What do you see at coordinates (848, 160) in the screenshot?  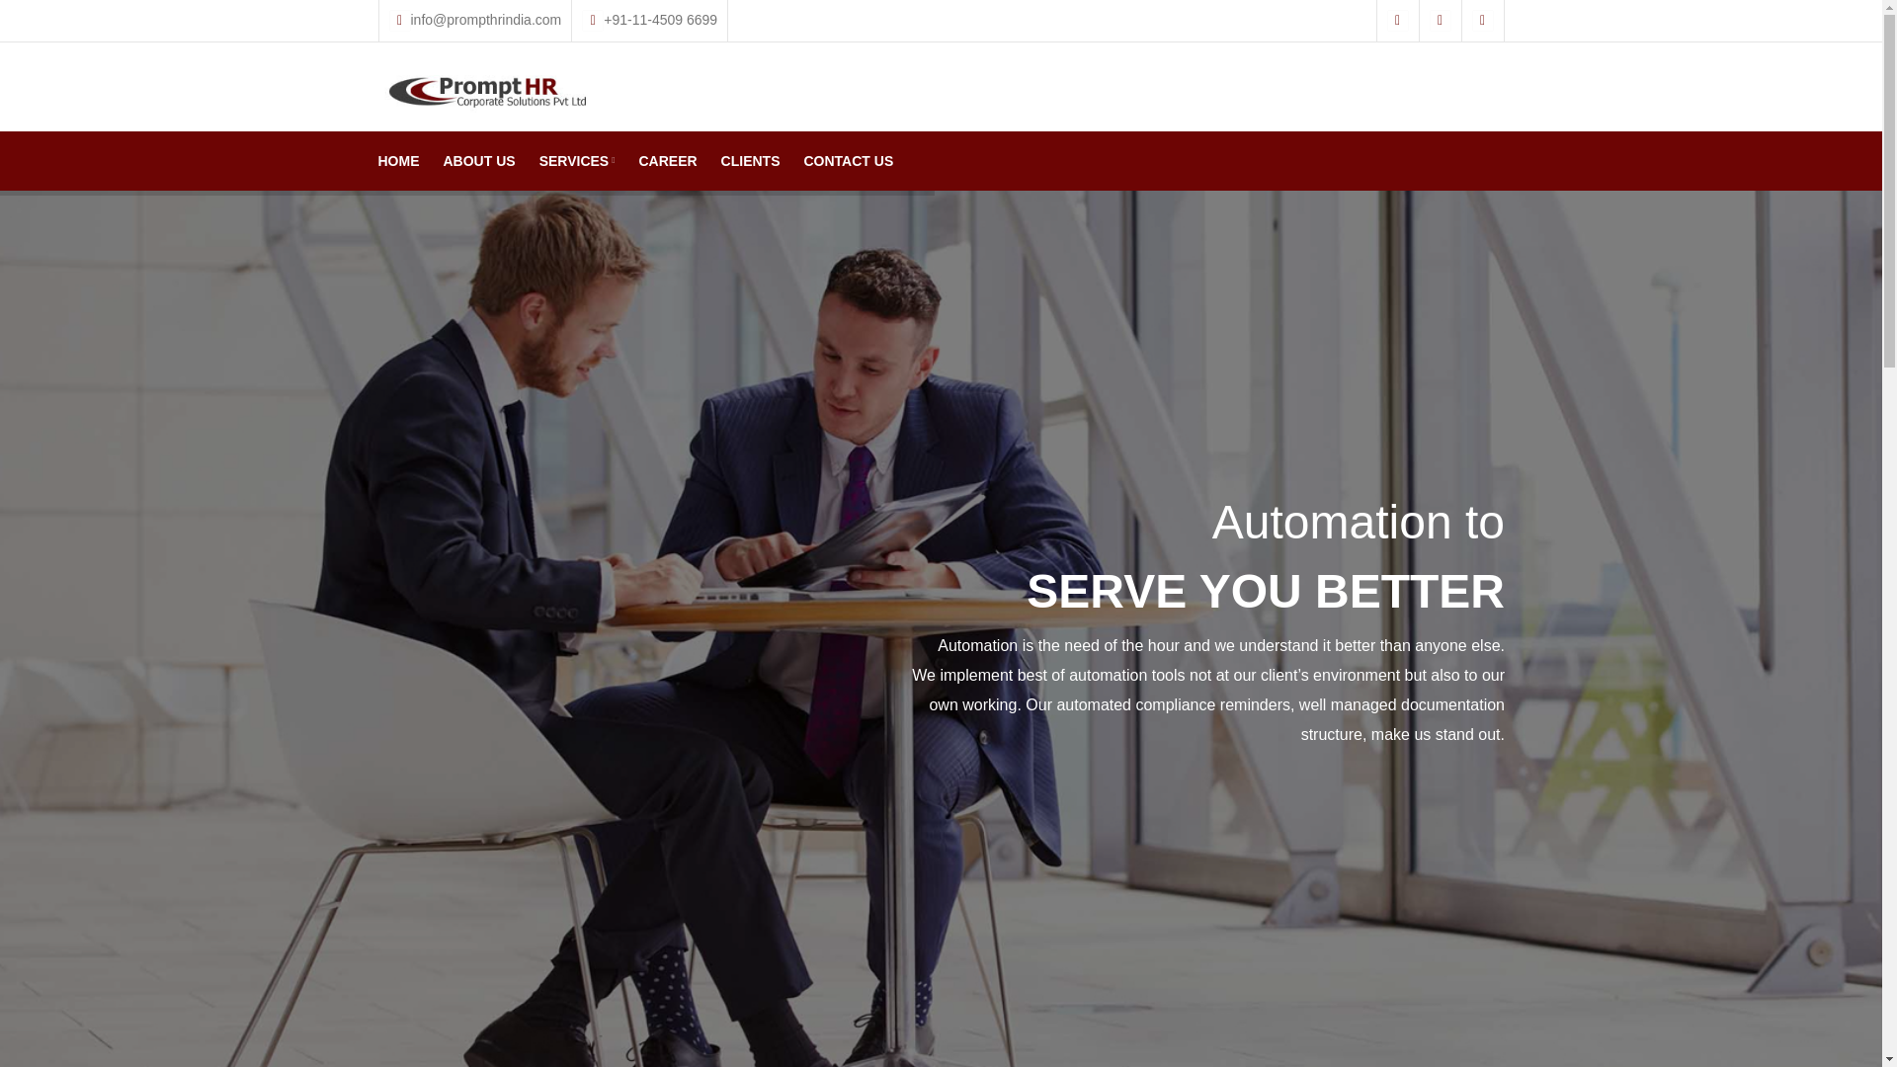 I see `CONTACT US` at bounding box center [848, 160].